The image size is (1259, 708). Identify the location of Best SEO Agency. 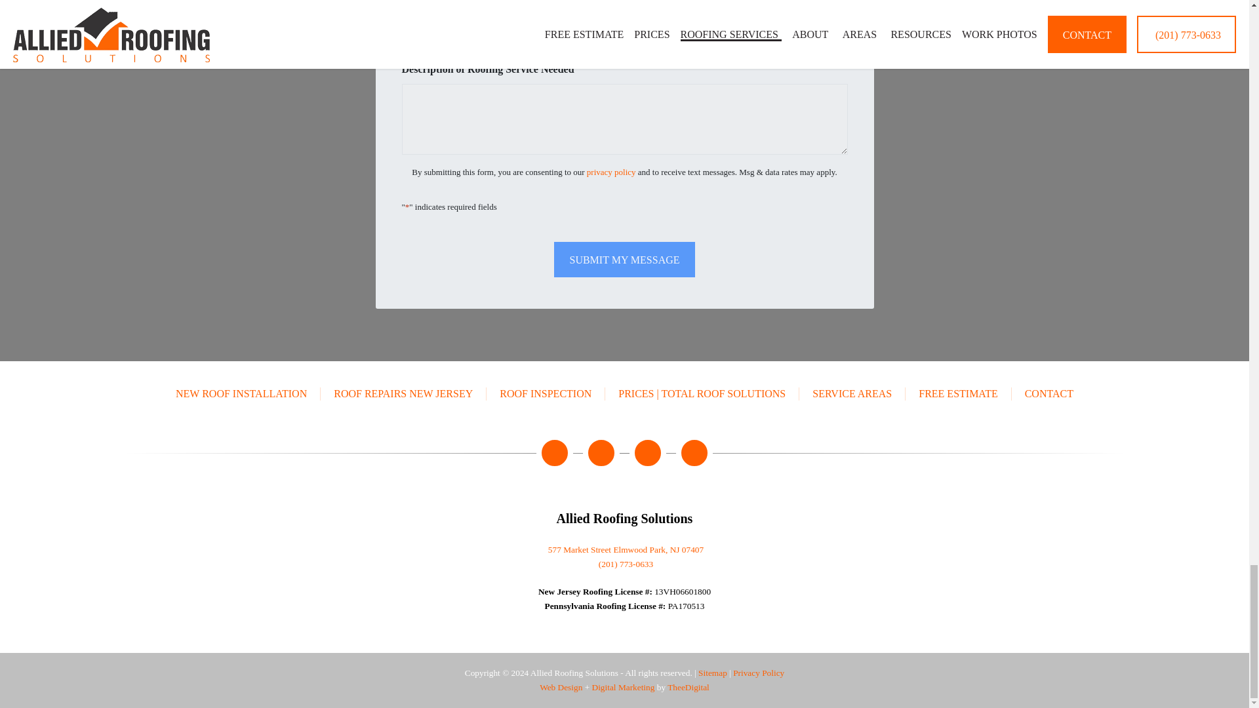
(689, 687).